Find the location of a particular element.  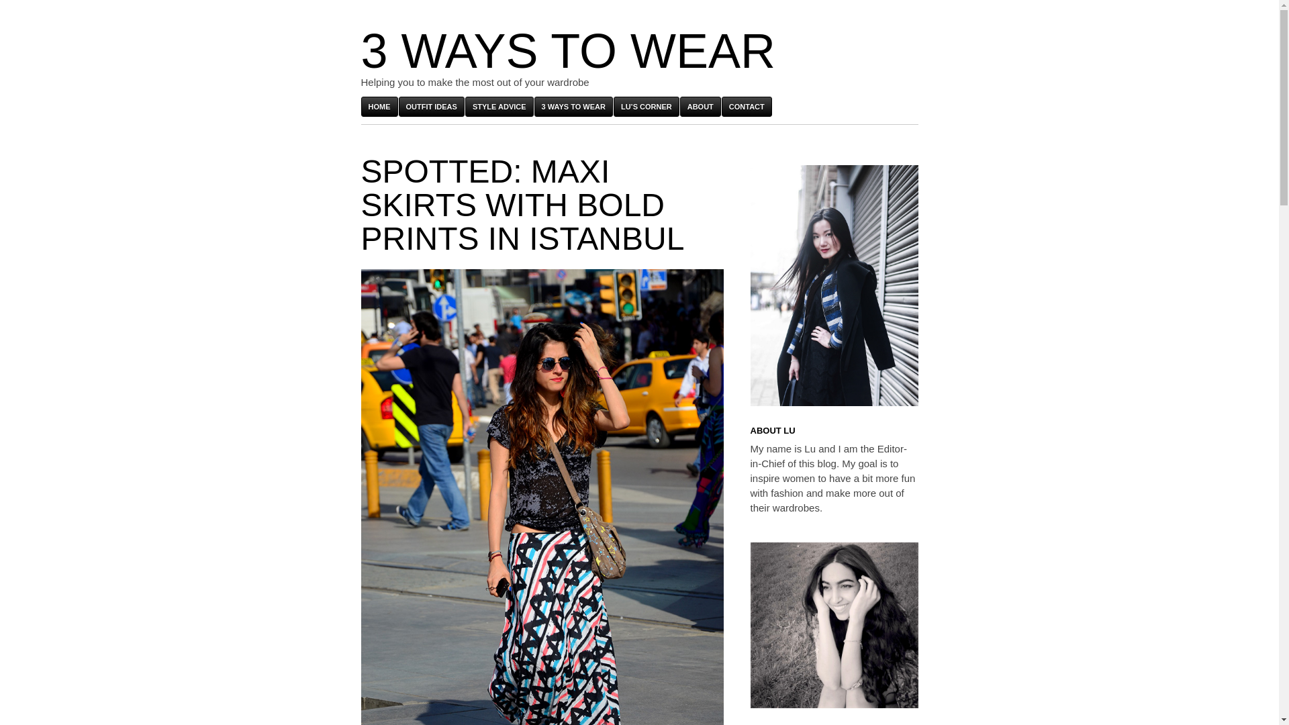

Real Life Inspirations is located at coordinates (431, 106).